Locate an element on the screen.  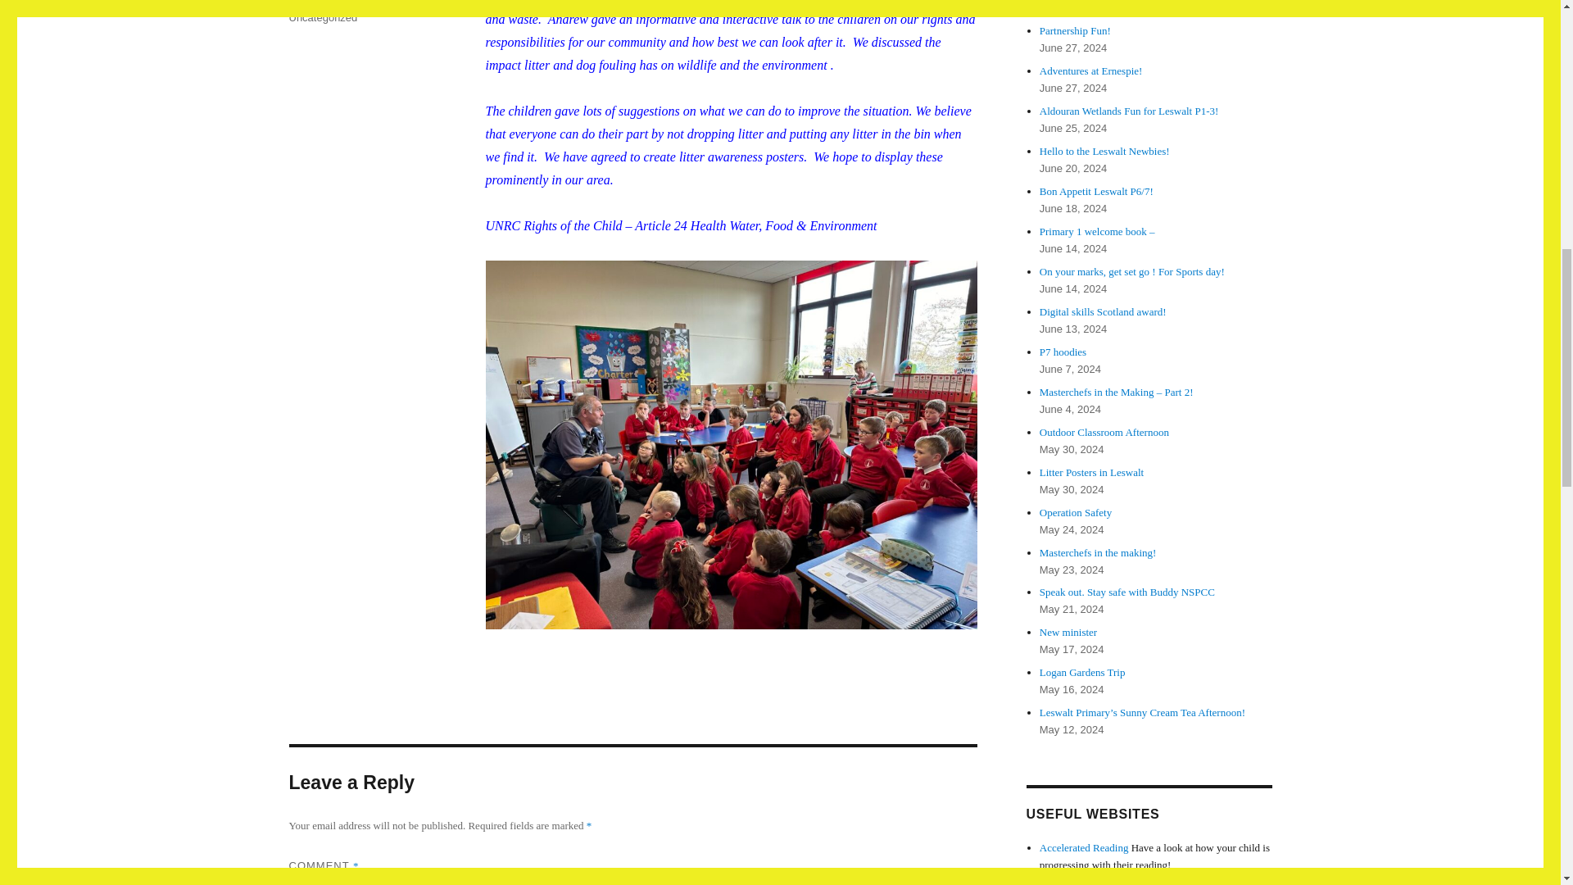
Speak out. Stay safe with Buddy NSPCC is located at coordinates (1127, 592).